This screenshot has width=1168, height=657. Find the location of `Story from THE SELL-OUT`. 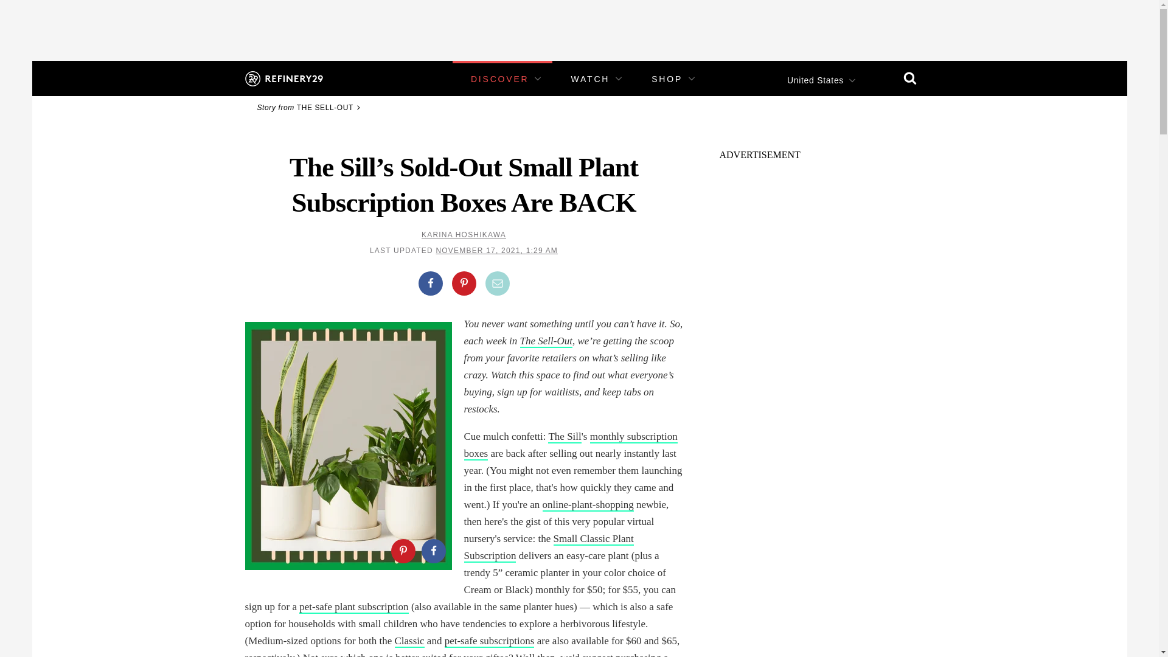

Story from THE SELL-OUT is located at coordinates (310, 107).